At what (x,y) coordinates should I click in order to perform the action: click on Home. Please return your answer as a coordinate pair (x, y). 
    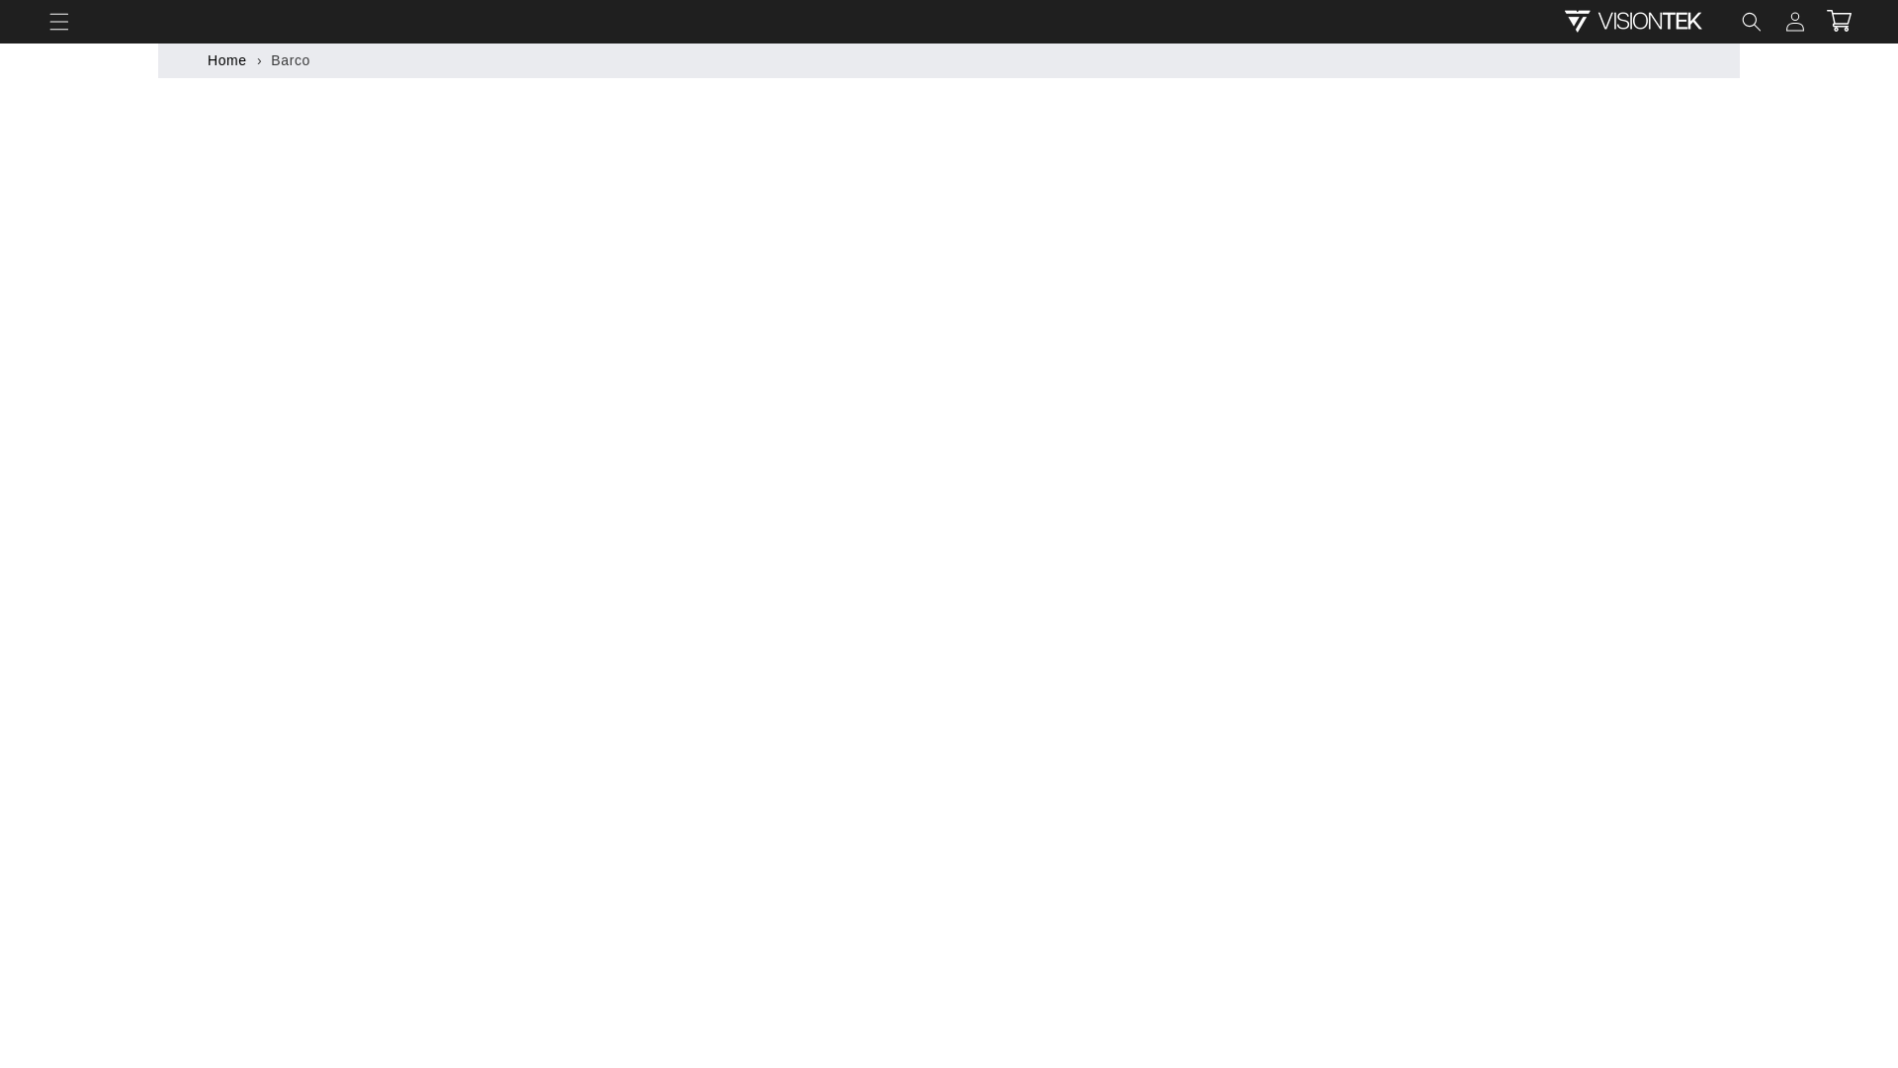
    Looking at the image, I should click on (226, 59).